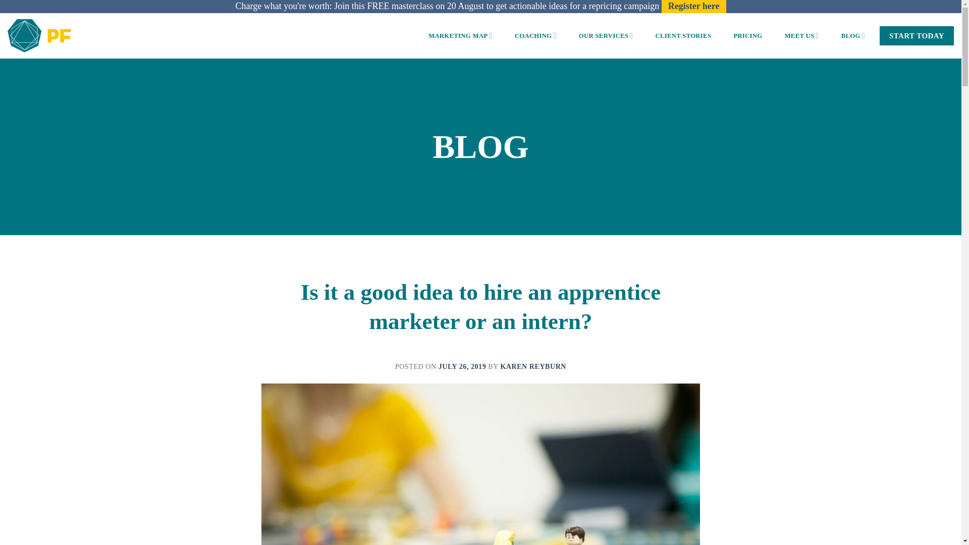 The width and height of the screenshot is (969, 545). I want to click on JULY 26, 2019, so click(462, 366).